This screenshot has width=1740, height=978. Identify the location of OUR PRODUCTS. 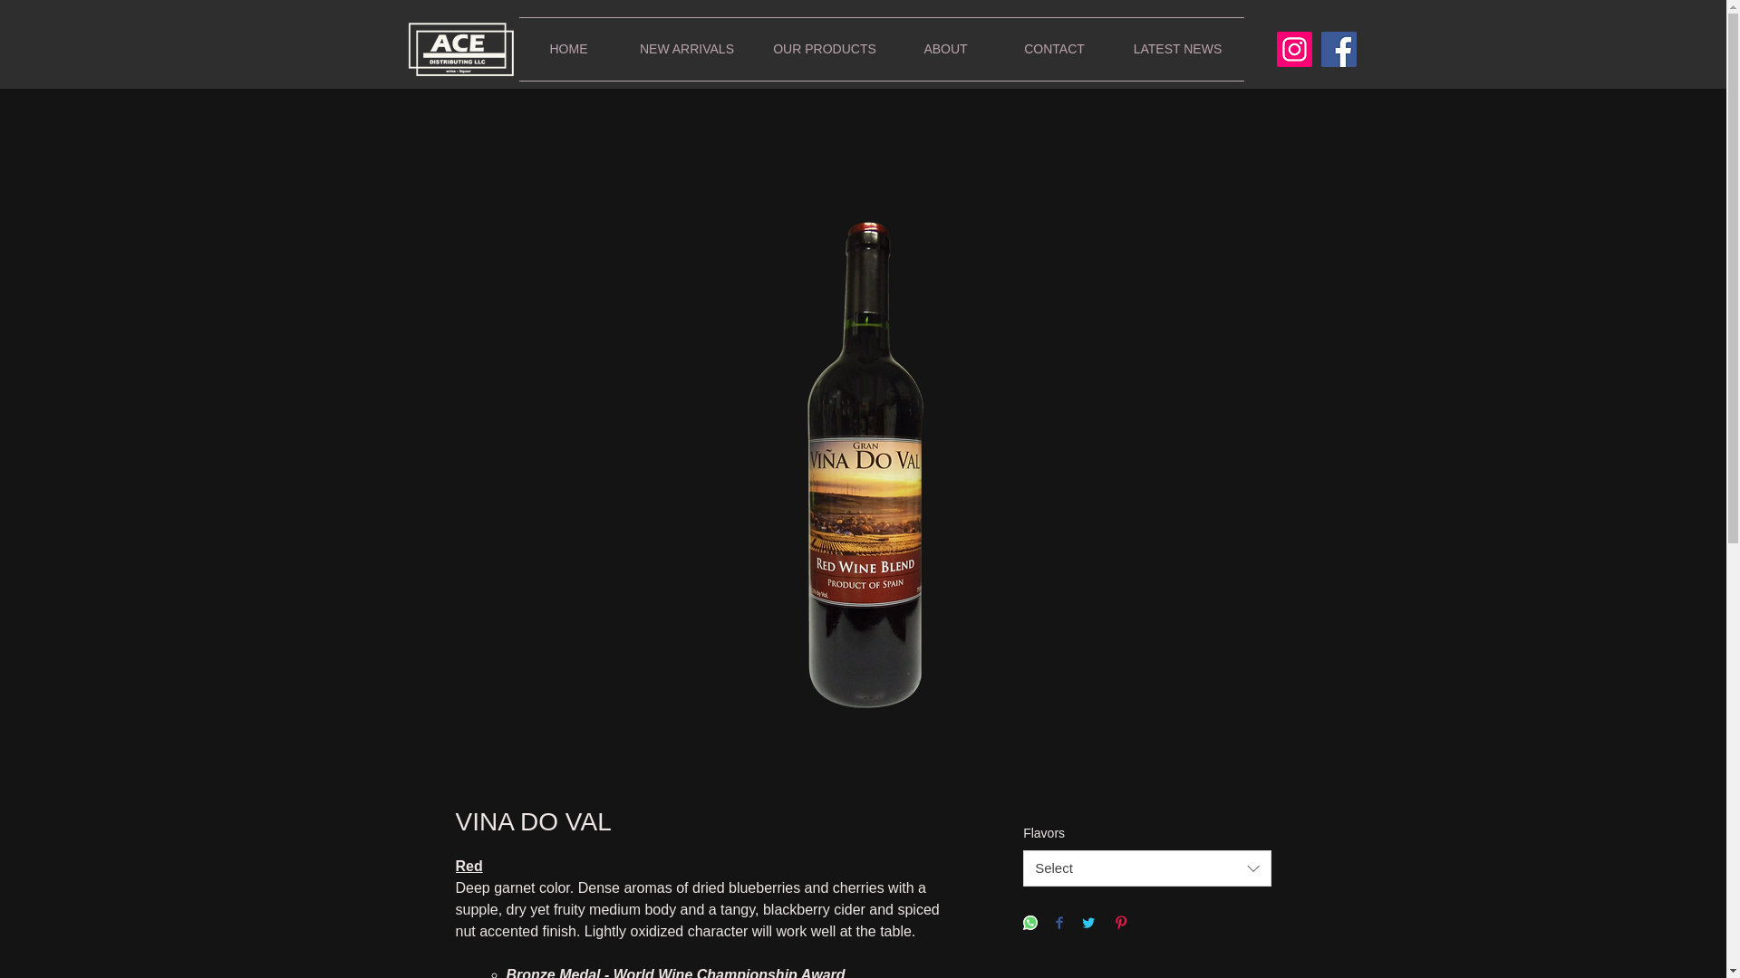
(825, 49).